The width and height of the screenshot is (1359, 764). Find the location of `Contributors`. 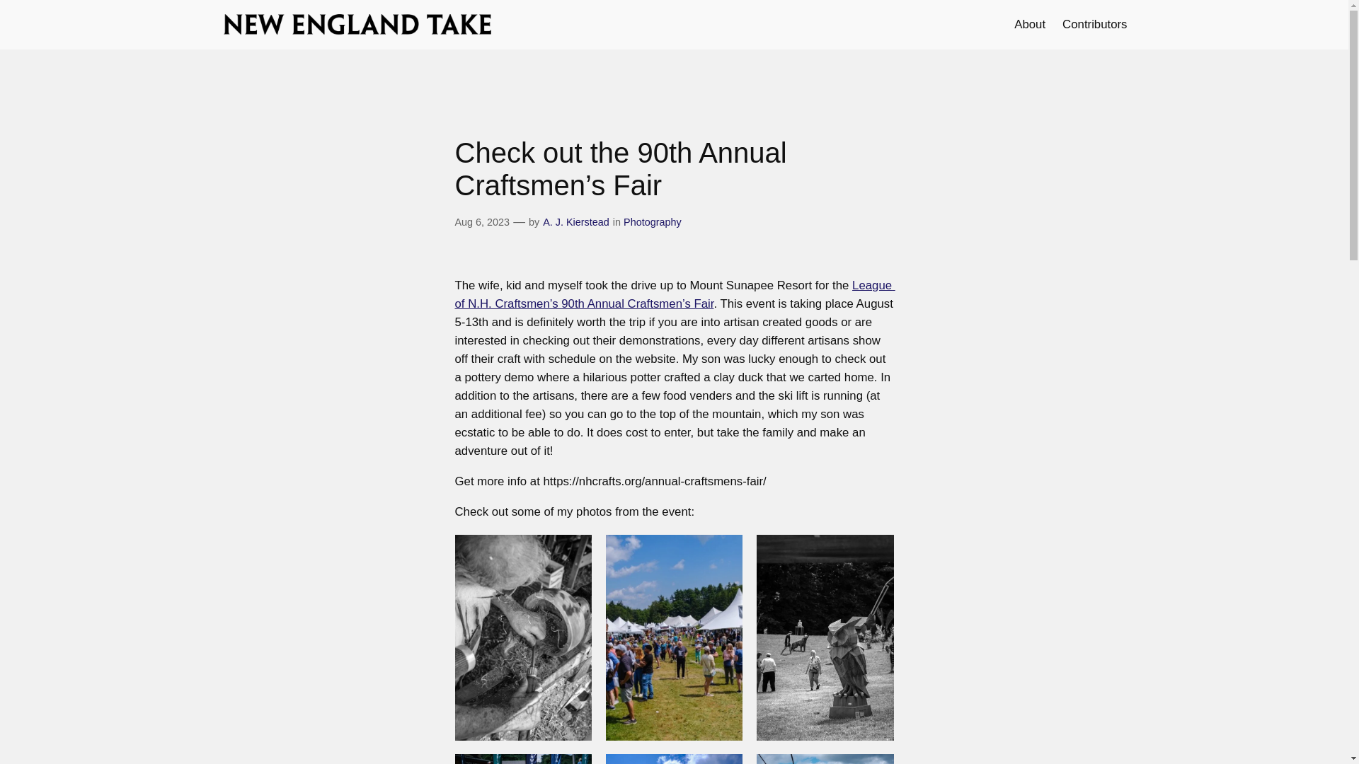

Contributors is located at coordinates (1094, 24).